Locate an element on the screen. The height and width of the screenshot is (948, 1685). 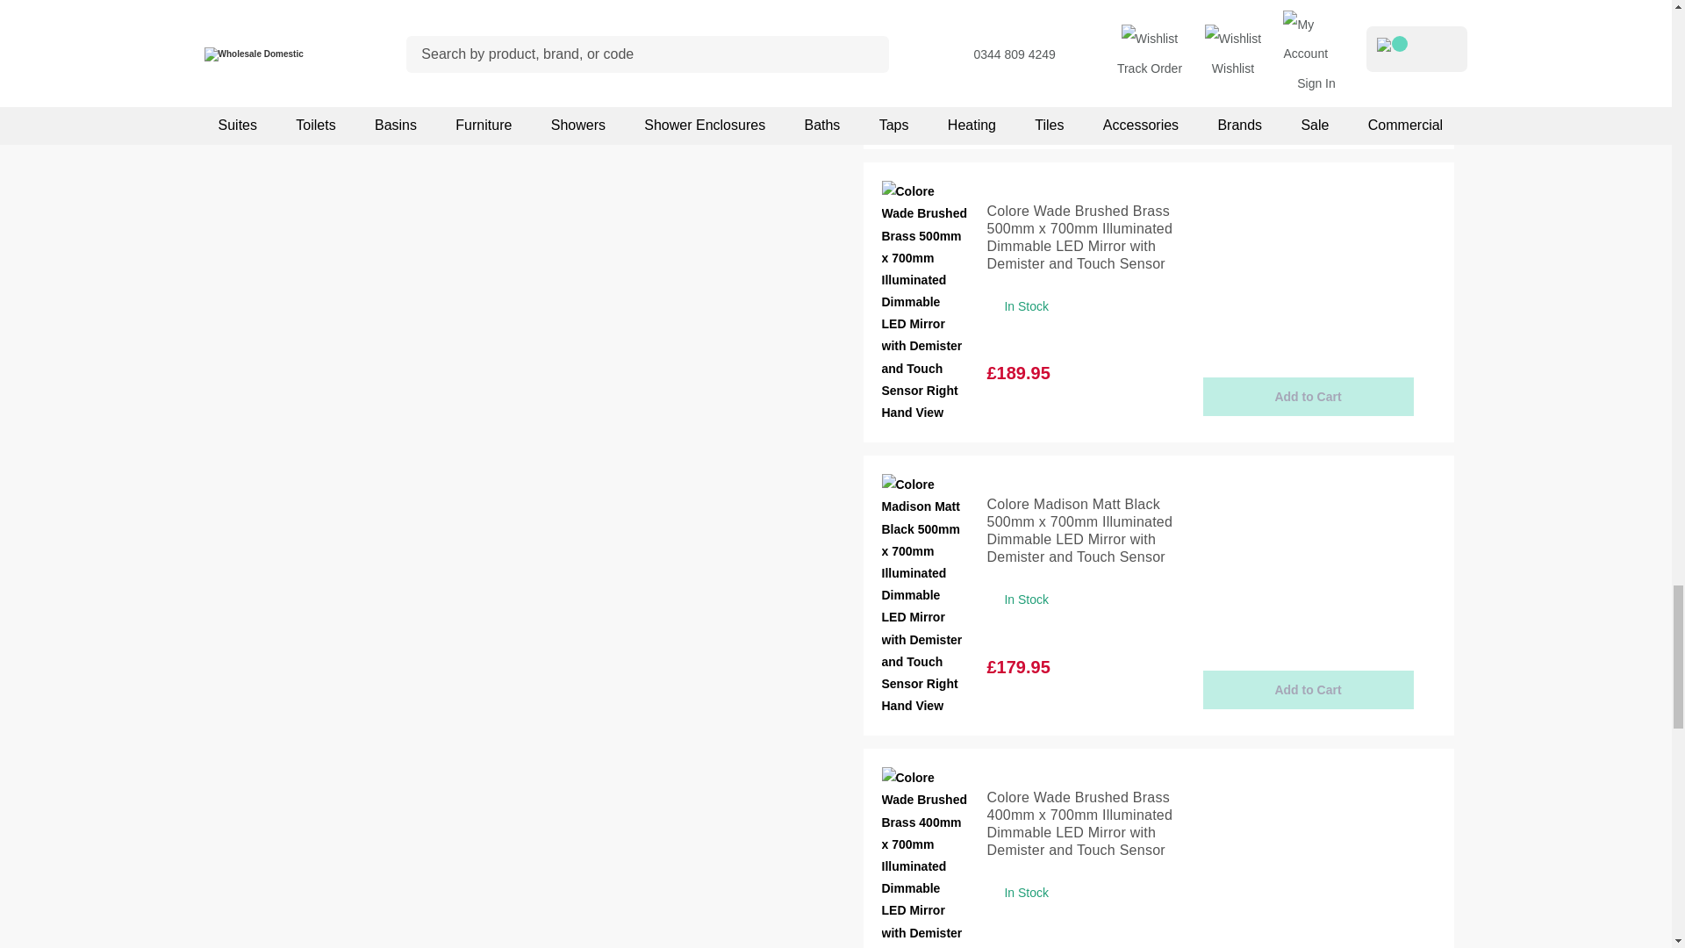
Add to Cart is located at coordinates (1308, 397).